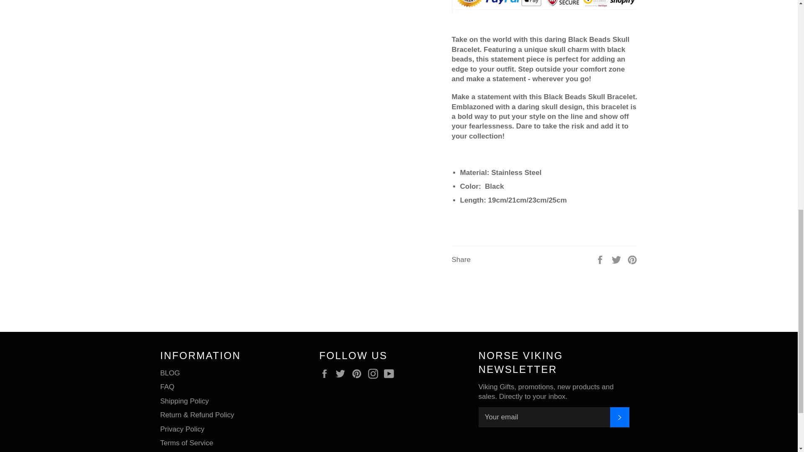  What do you see at coordinates (343, 373) in the screenshot?
I see `Viking Warriors on Twitter` at bounding box center [343, 373].